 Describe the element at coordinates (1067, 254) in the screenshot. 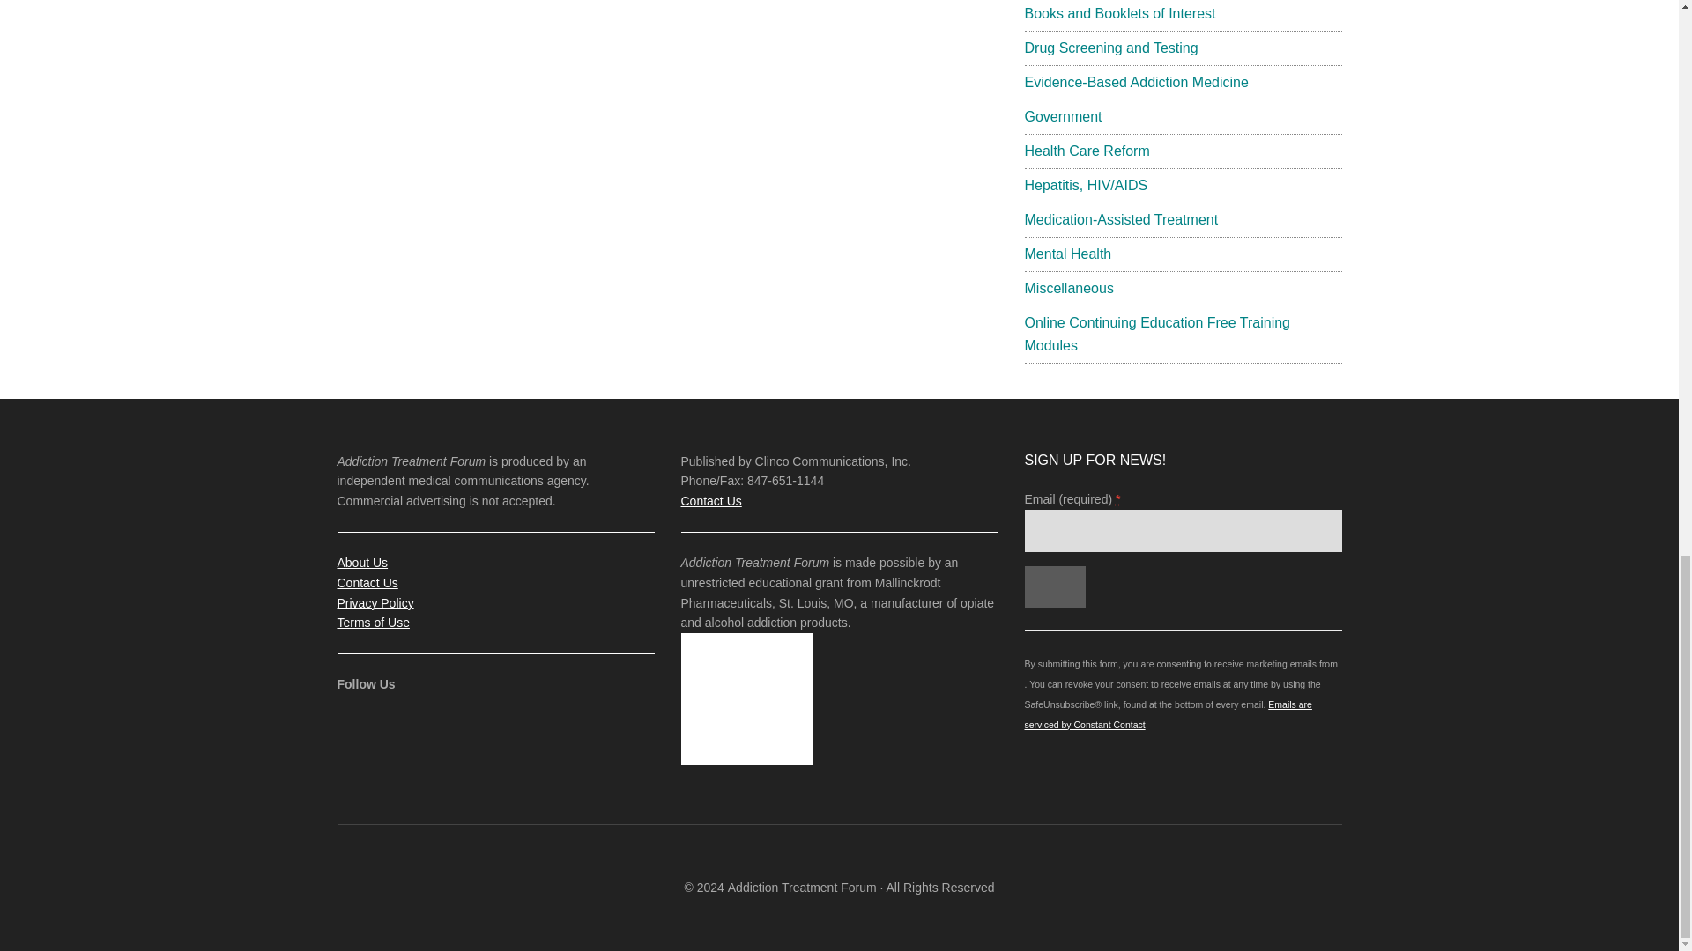

I see `Mental Health` at that location.